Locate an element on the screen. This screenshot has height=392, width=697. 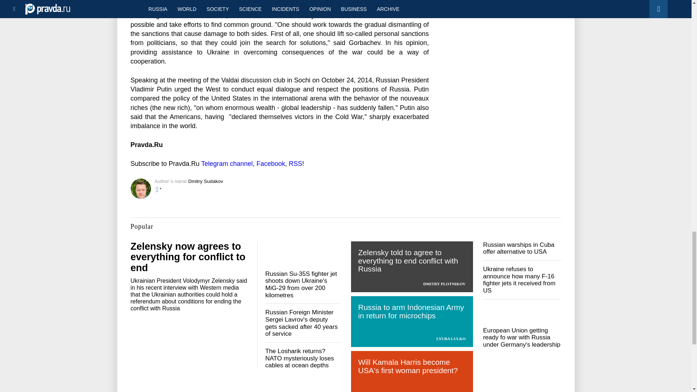
Telegram channel is located at coordinates (227, 163).